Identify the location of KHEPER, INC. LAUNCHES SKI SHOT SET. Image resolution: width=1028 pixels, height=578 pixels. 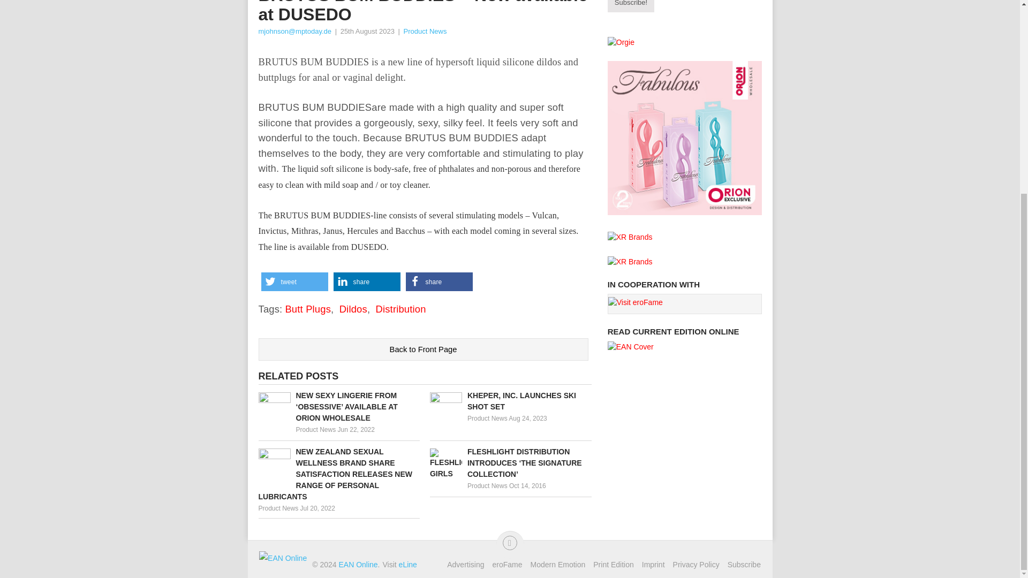
(511, 401).